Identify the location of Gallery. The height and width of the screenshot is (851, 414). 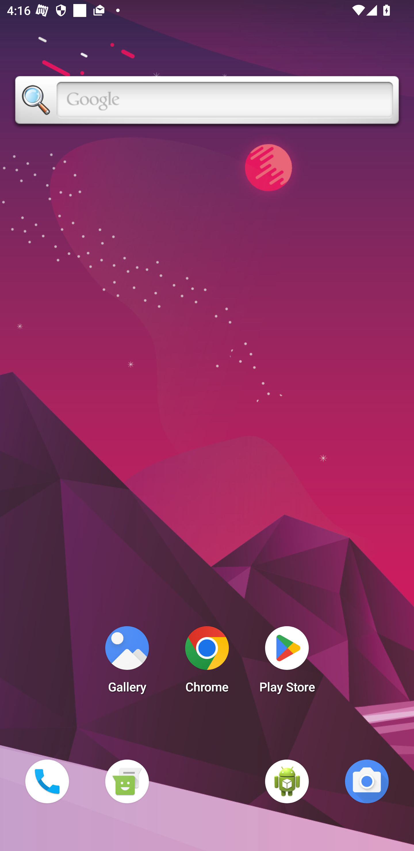
(127, 662).